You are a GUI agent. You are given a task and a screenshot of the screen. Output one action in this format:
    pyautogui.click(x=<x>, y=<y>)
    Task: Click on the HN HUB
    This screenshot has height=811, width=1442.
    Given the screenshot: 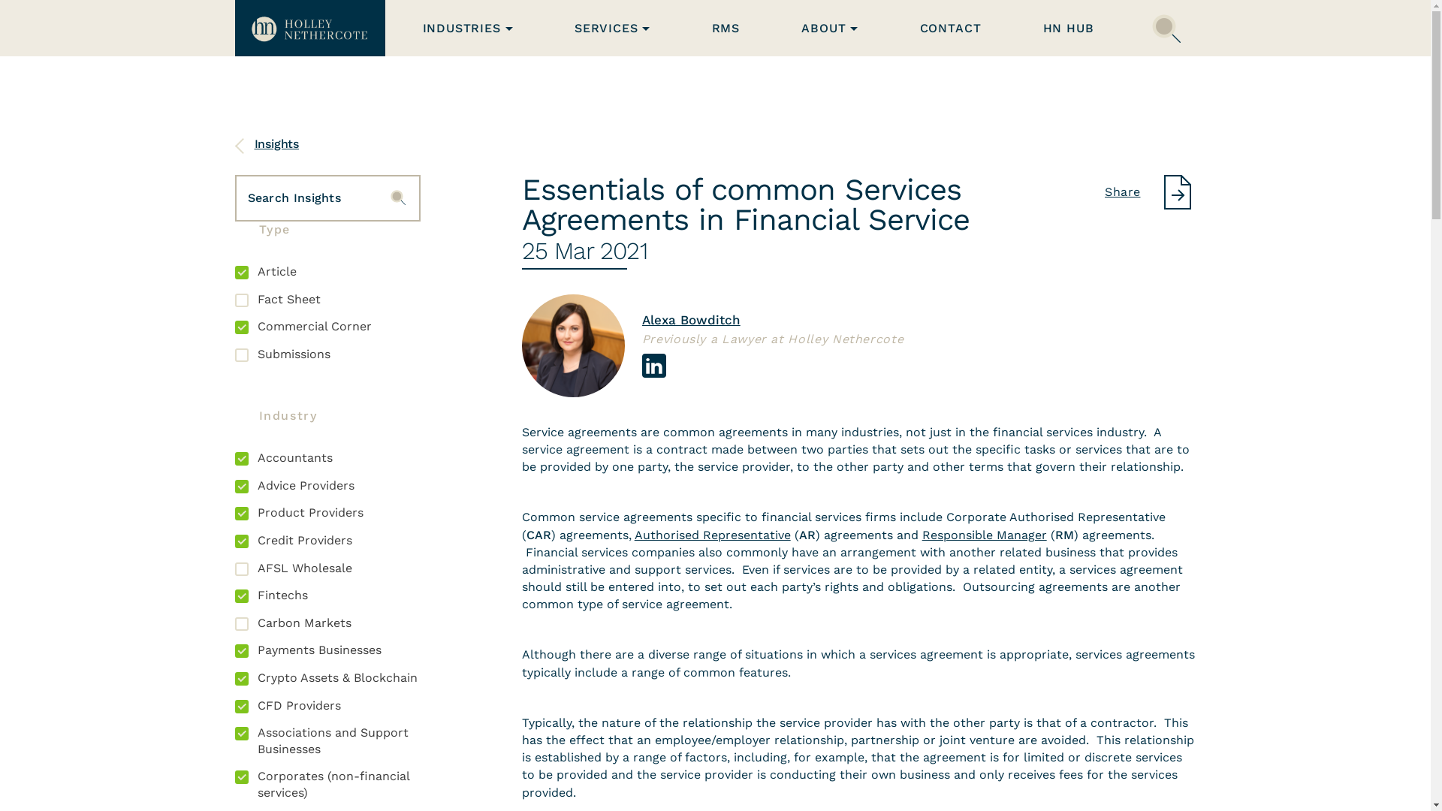 What is the action you would take?
    pyautogui.click(x=1069, y=29)
    